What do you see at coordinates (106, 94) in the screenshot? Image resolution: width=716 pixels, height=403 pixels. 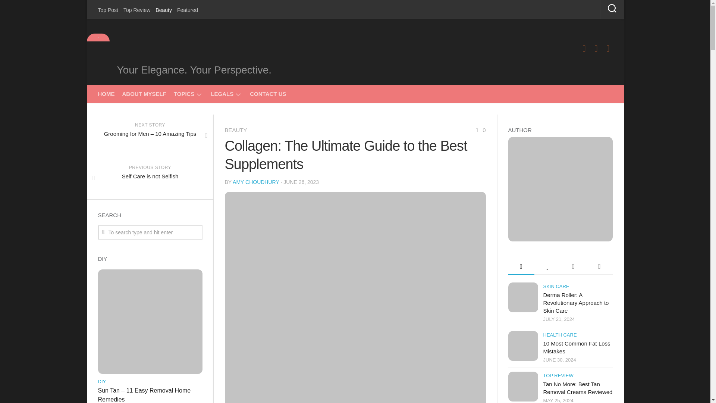 I see `HOME` at bounding box center [106, 94].